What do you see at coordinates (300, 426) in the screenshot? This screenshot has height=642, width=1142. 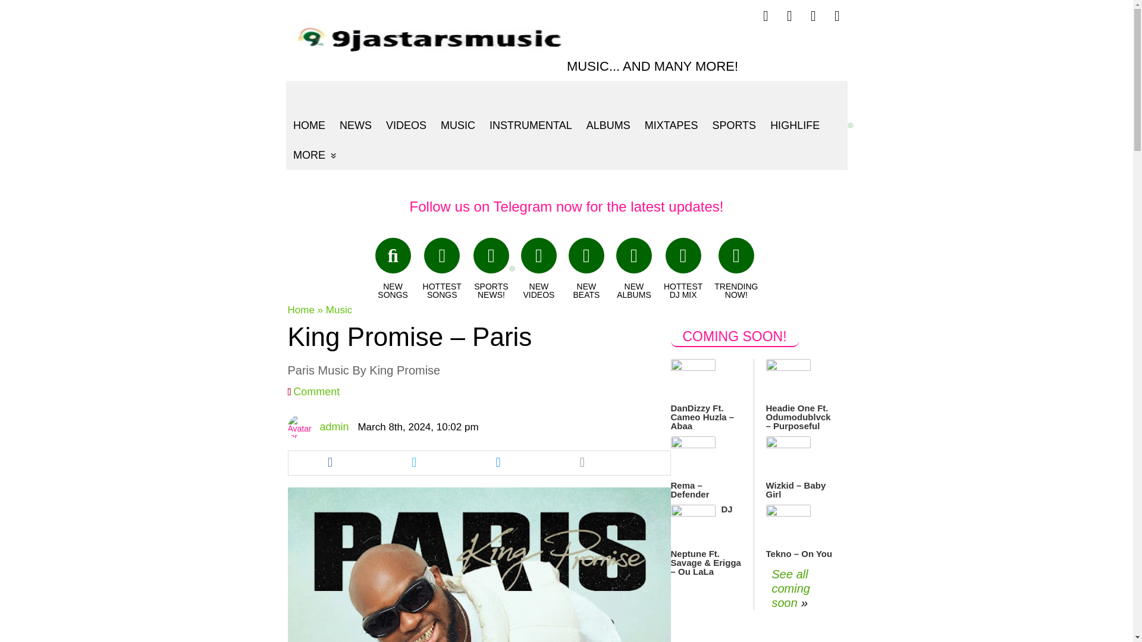 I see `Gravatar for admin` at bounding box center [300, 426].